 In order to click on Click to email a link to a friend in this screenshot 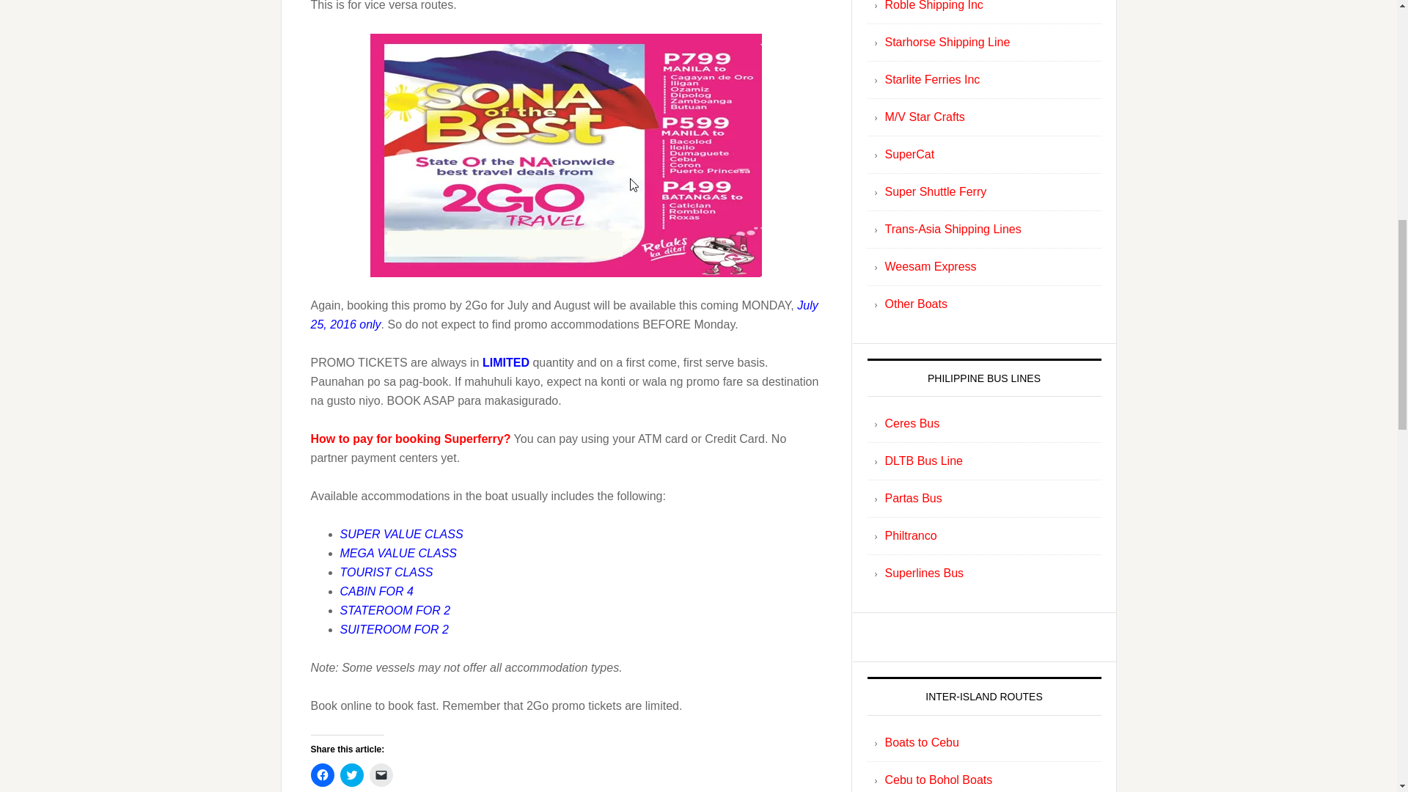, I will do `click(381, 775)`.